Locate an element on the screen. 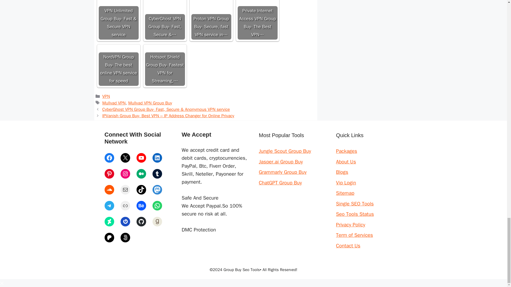 The width and height of the screenshot is (511, 287). Mullvad VPN Group Buy is located at coordinates (150, 103).